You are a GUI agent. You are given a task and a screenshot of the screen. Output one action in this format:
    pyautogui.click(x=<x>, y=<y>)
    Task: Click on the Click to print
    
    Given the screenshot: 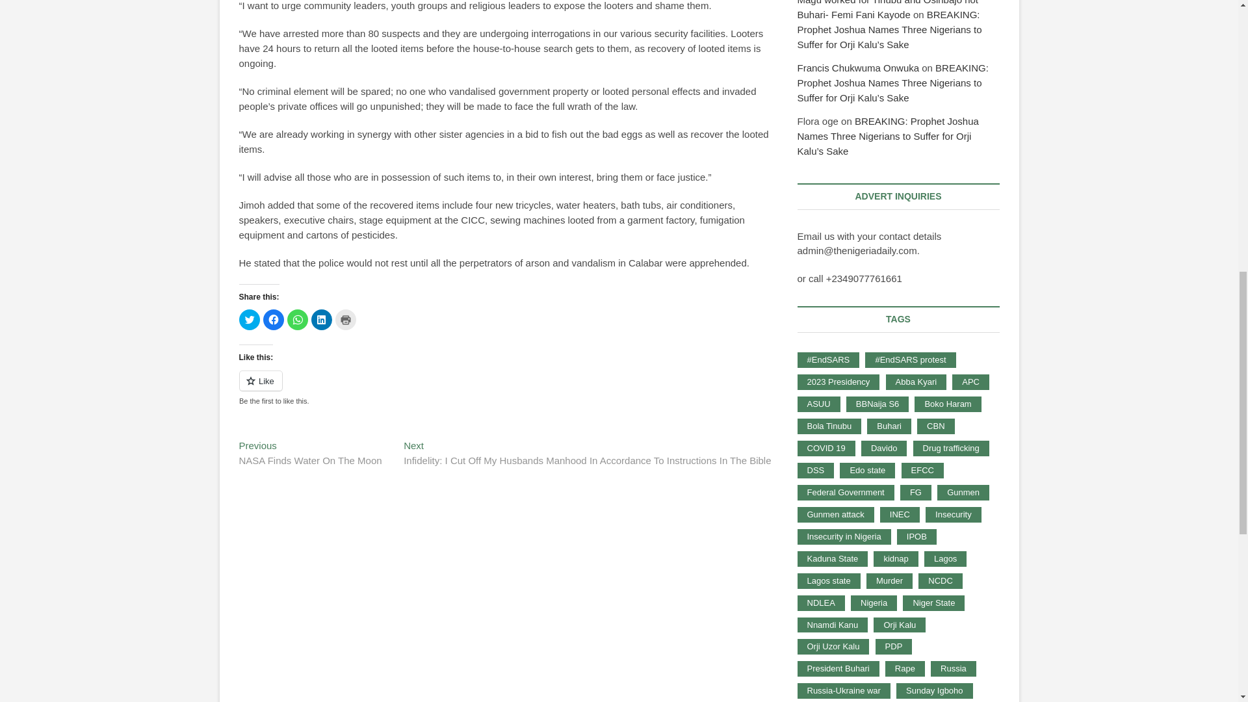 What is the action you would take?
    pyautogui.click(x=346, y=320)
    